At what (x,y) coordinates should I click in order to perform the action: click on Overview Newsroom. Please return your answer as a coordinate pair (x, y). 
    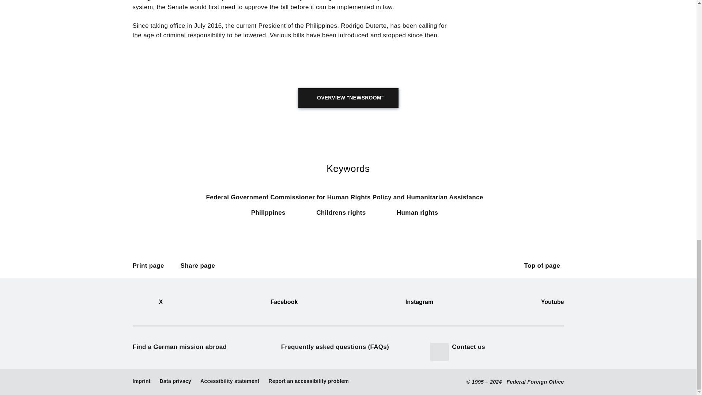
    Looking at the image, I should click on (348, 98).